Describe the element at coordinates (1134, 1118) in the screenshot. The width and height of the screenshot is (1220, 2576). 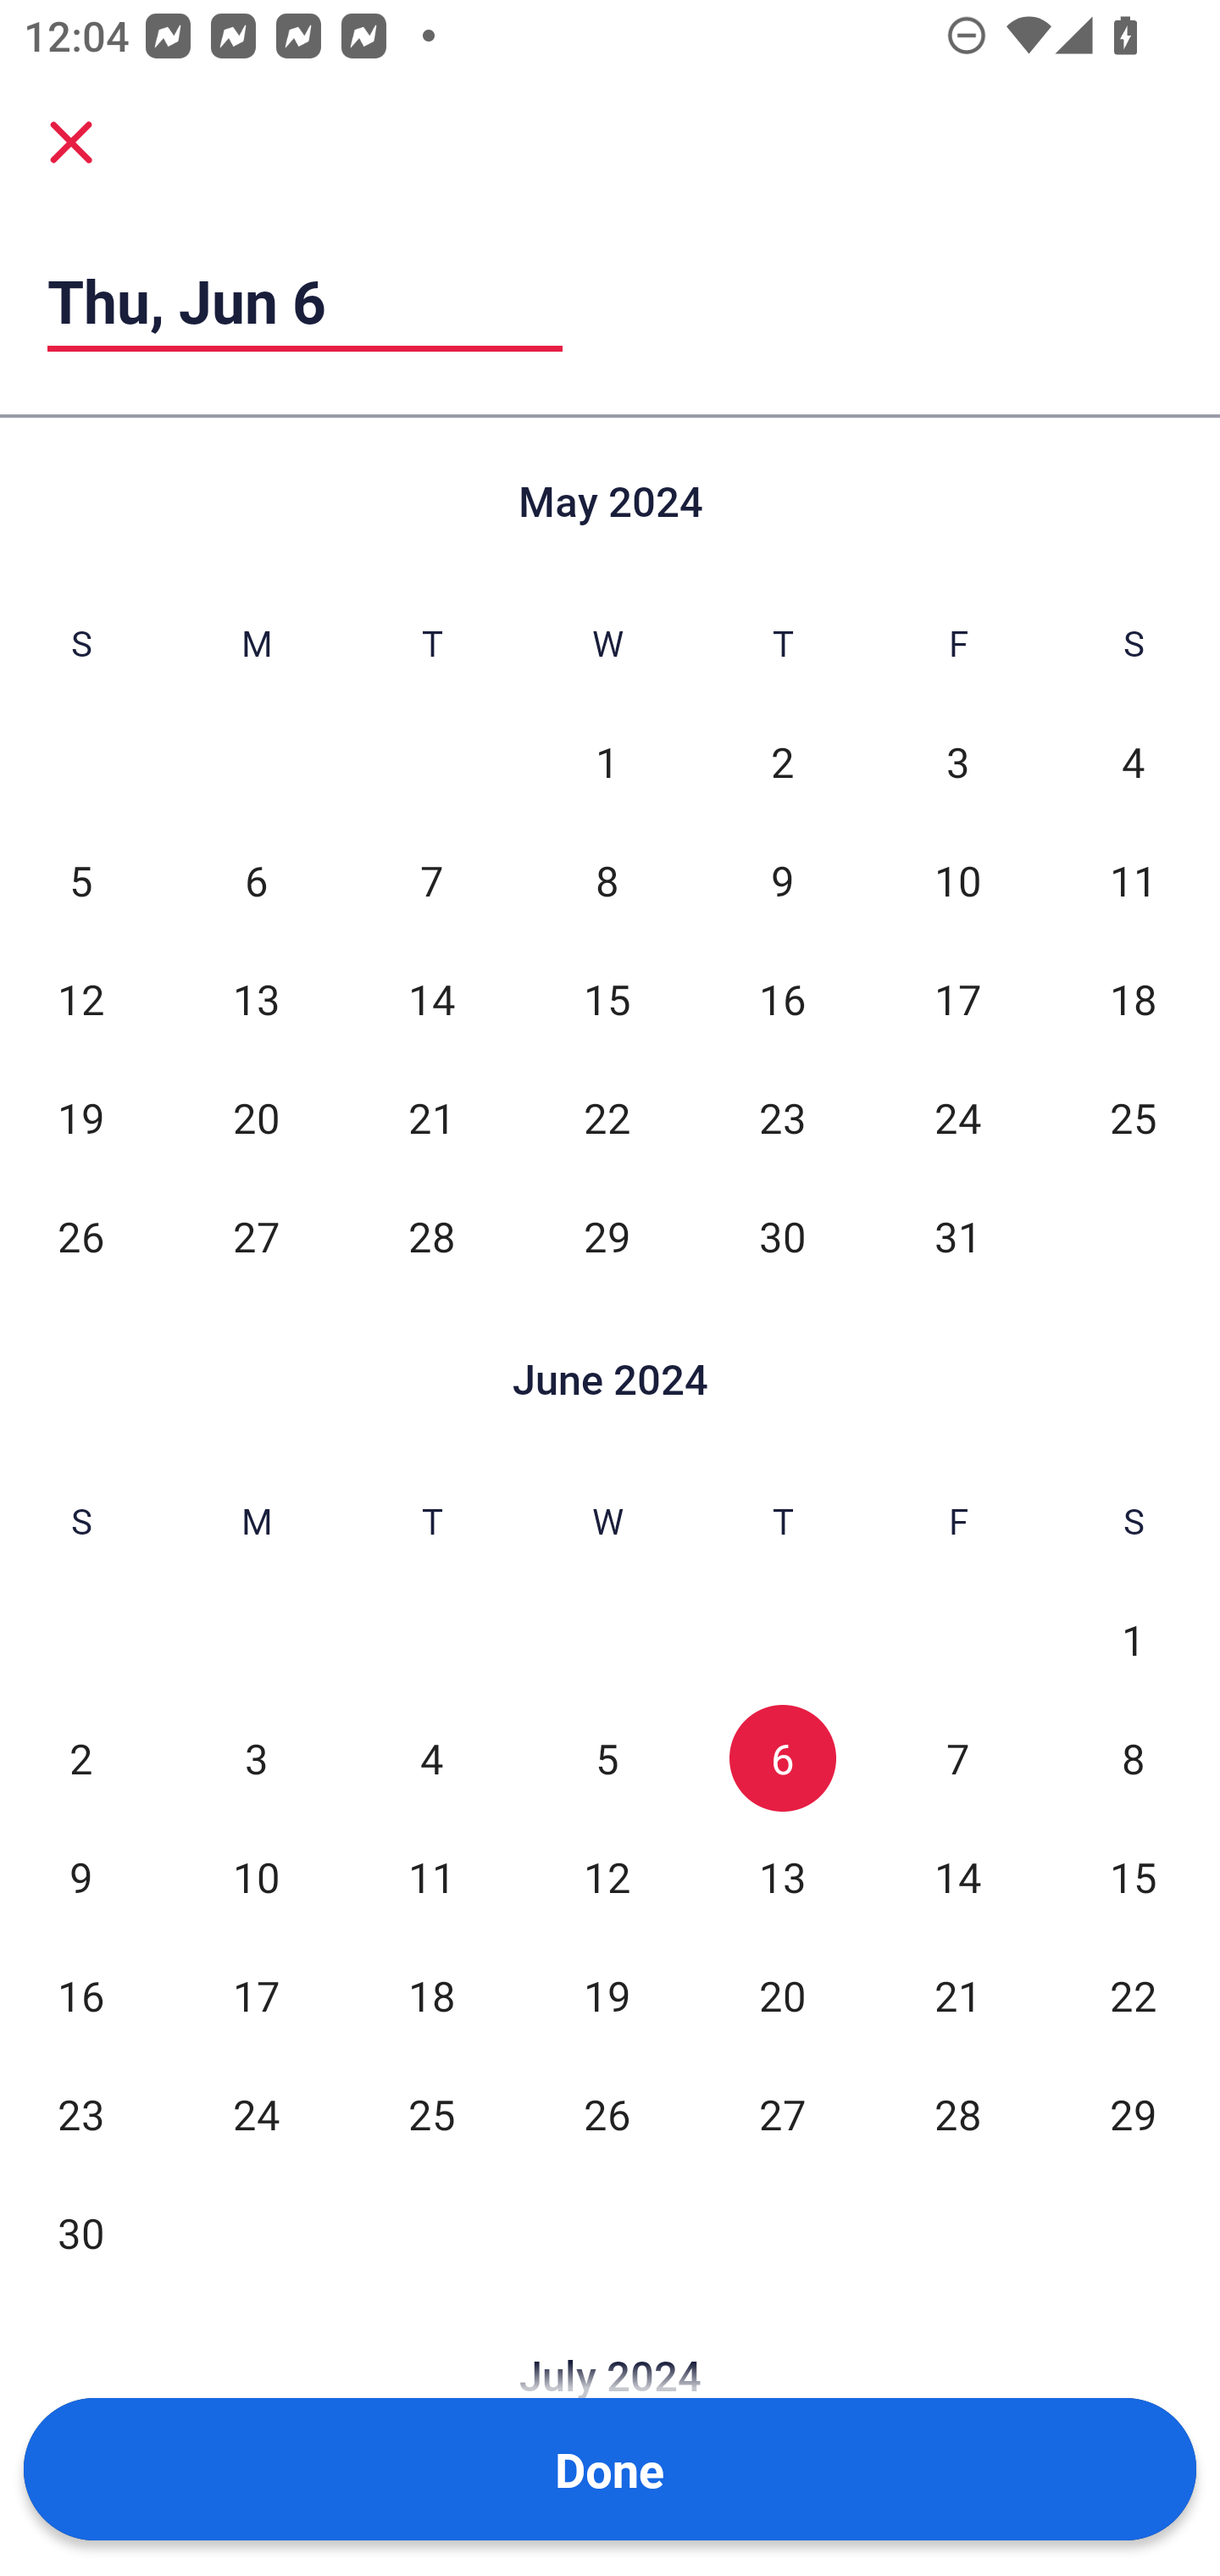
I see `25 Sat, May 25, Not Selected` at that location.